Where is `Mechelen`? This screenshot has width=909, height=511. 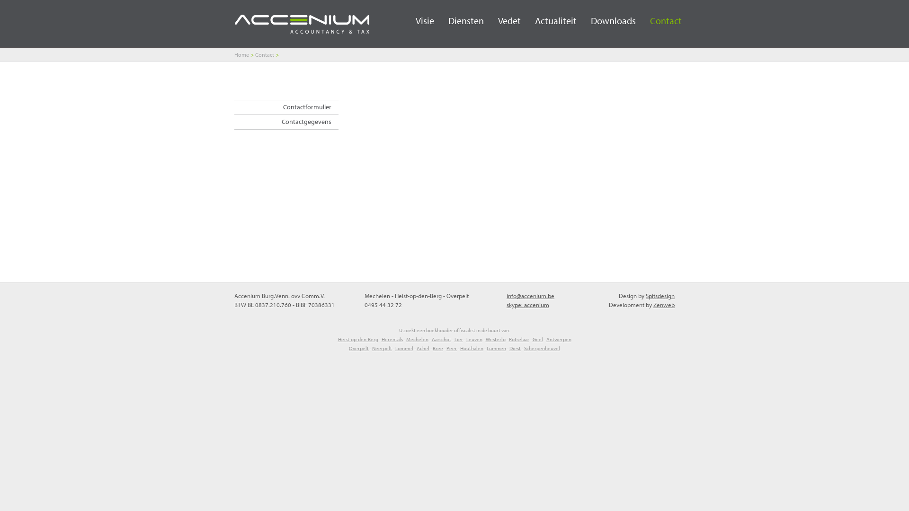 Mechelen is located at coordinates (418, 339).